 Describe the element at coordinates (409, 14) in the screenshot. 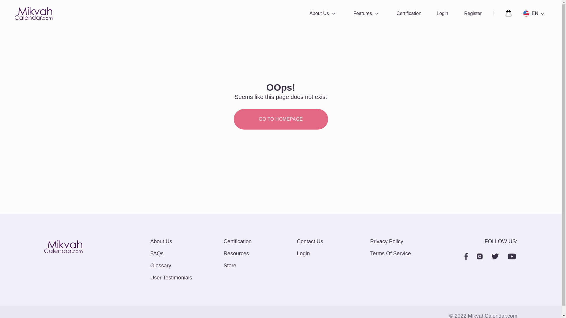

I see `Certification` at that location.